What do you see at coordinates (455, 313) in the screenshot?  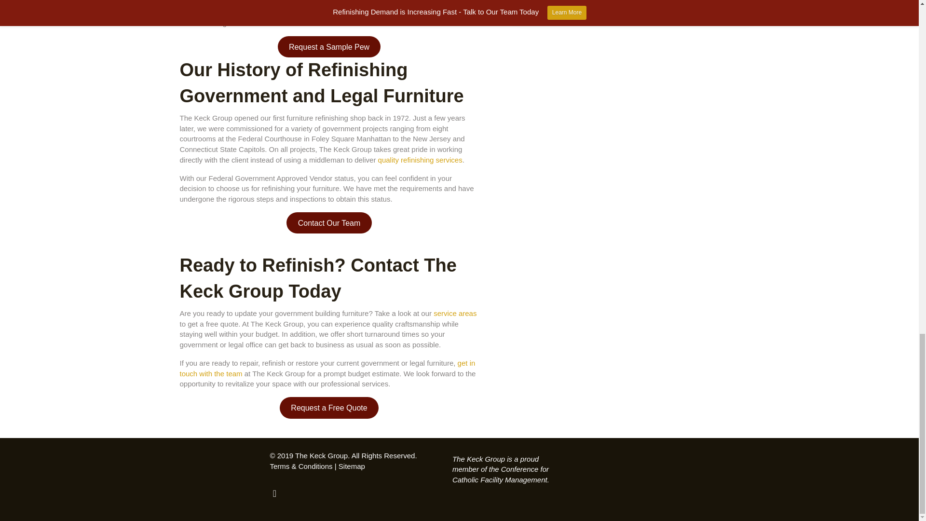 I see `service areas` at bounding box center [455, 313].